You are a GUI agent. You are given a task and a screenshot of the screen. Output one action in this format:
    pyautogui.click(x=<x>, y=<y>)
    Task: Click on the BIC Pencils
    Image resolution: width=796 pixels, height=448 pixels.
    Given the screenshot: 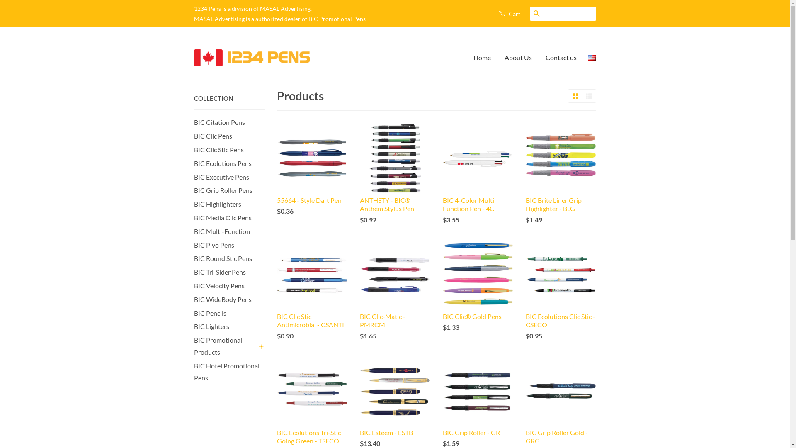 What is the action you would take?
    pyautogui.click(x=210, y=313)
    